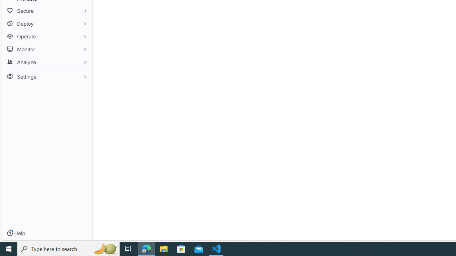  Describe the element at coordinates (46, 36) in the screenshot. I see `Operate` at that location.